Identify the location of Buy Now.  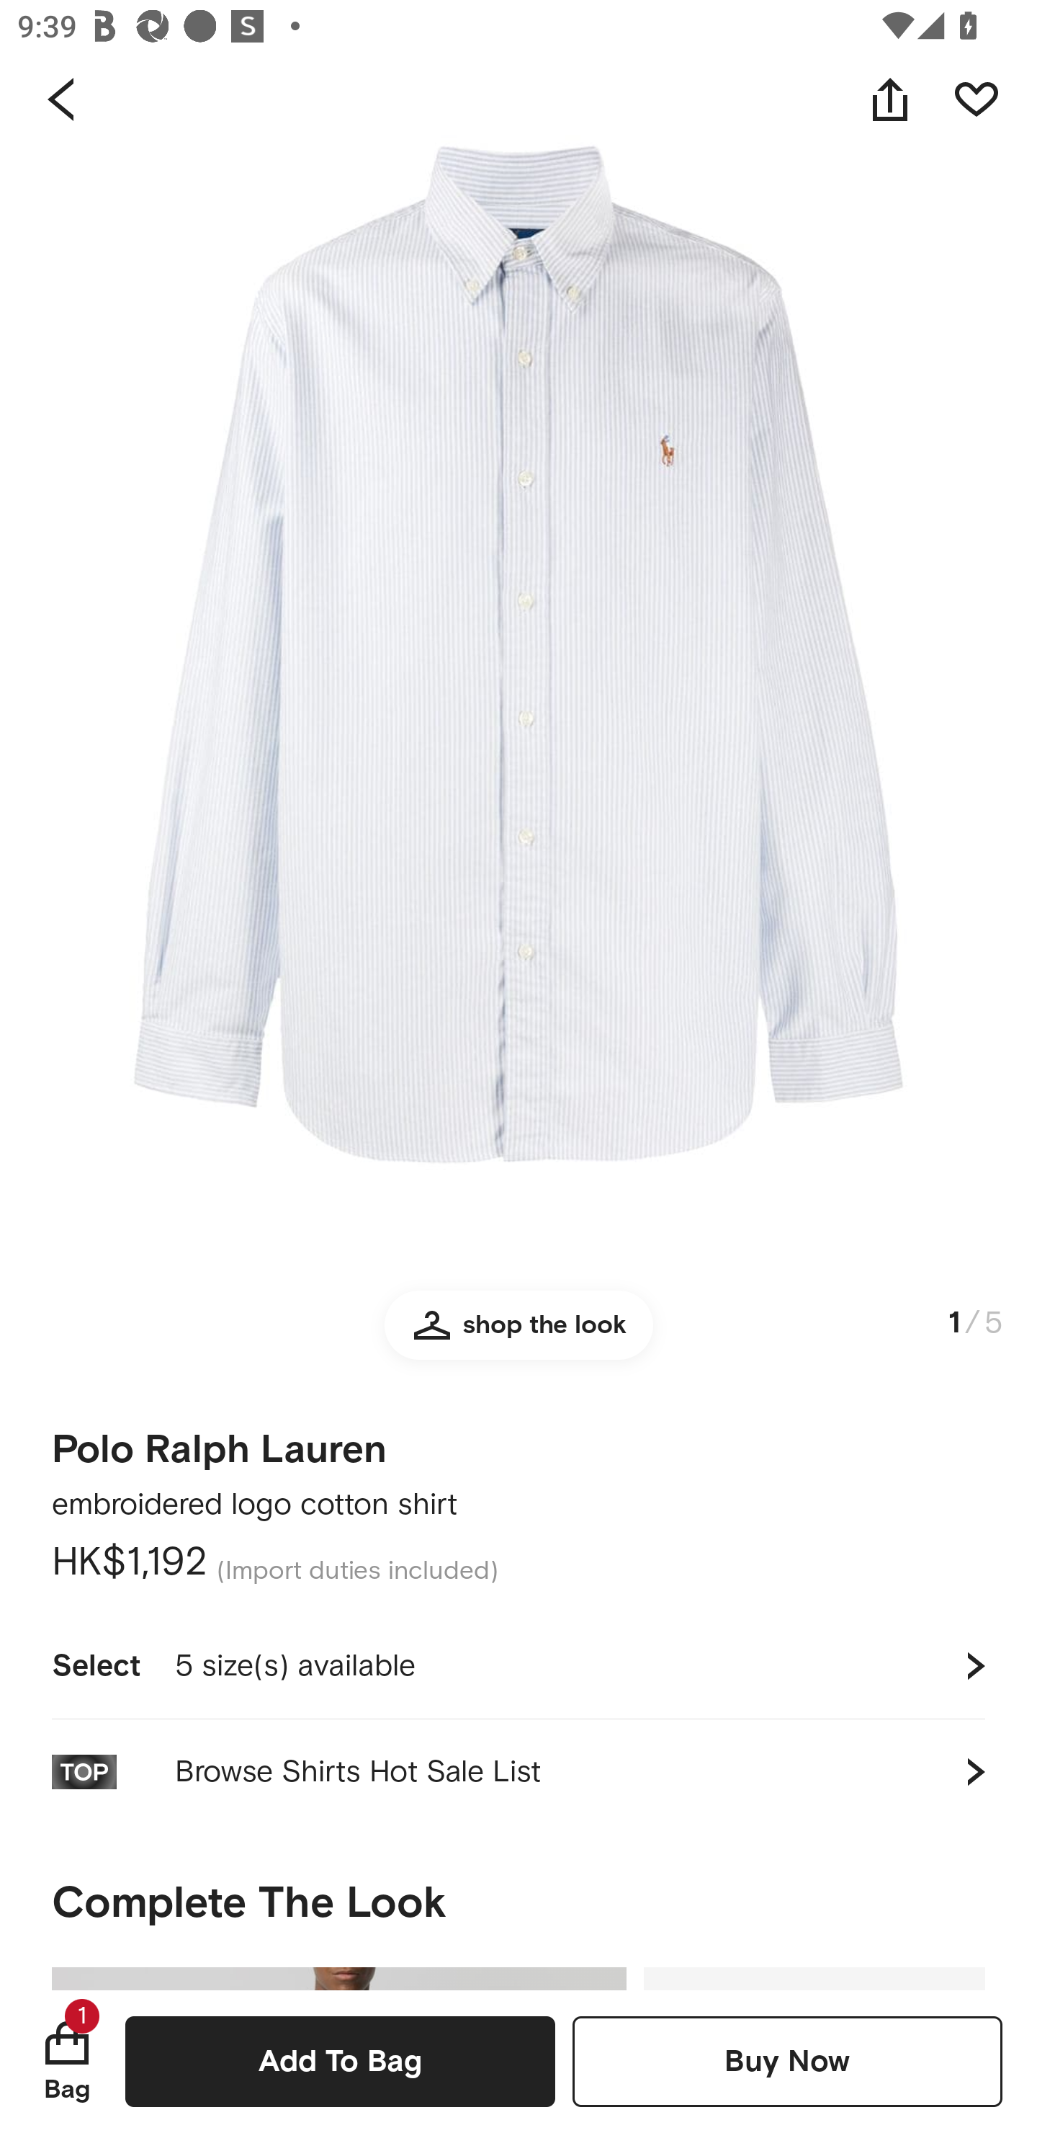
(787, 2061).